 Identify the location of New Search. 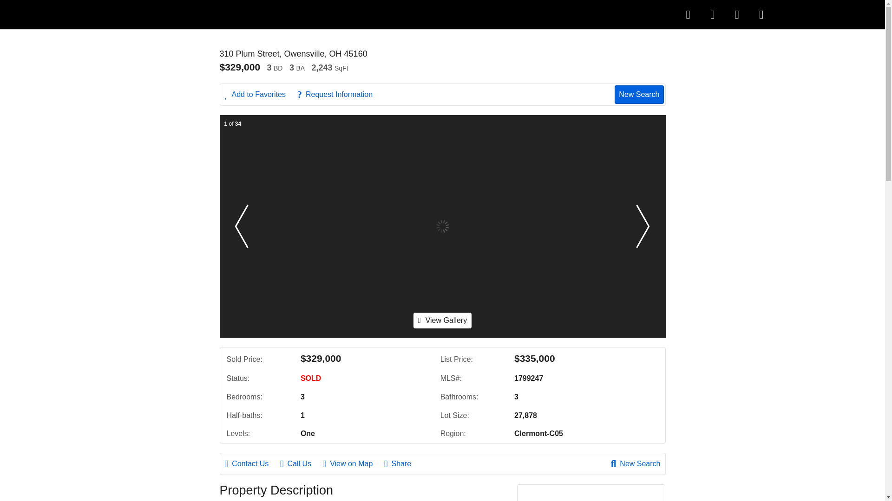
(639, 94).